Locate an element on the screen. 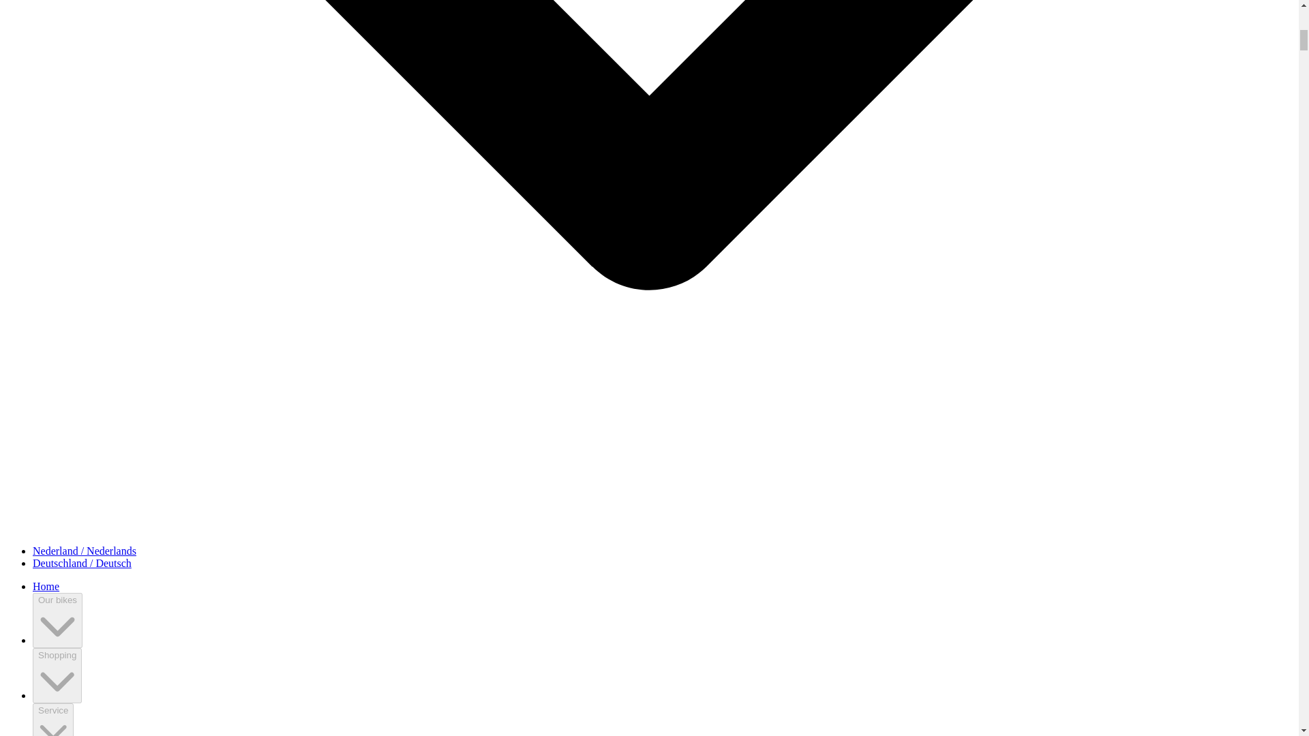 The height and width of the screenshot is (736, 1309). Shopping is located at coordinates (57, 675).